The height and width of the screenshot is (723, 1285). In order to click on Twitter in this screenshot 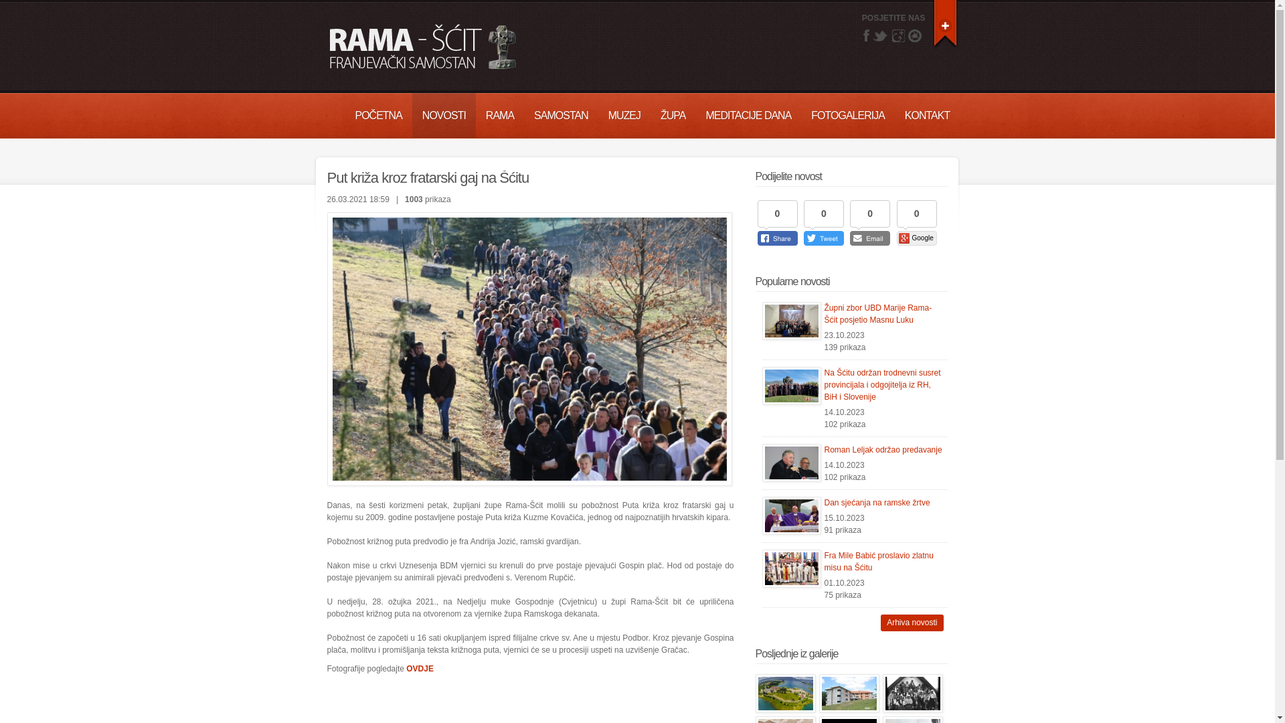, I will do `click(881, 35)`.